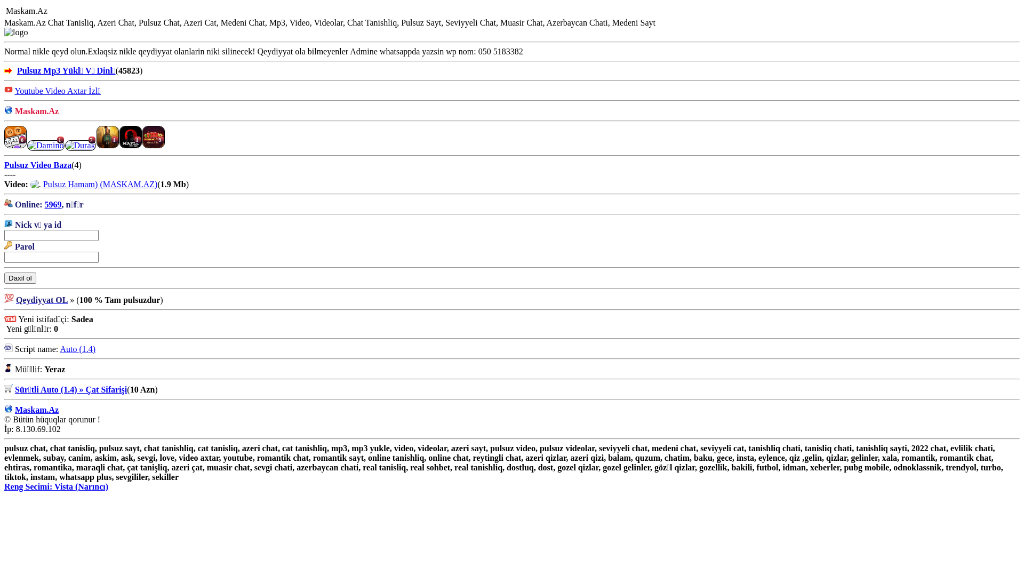 This screenshot has height=576, width=1024. I want to click on Mesajlar, so click(65, 12).